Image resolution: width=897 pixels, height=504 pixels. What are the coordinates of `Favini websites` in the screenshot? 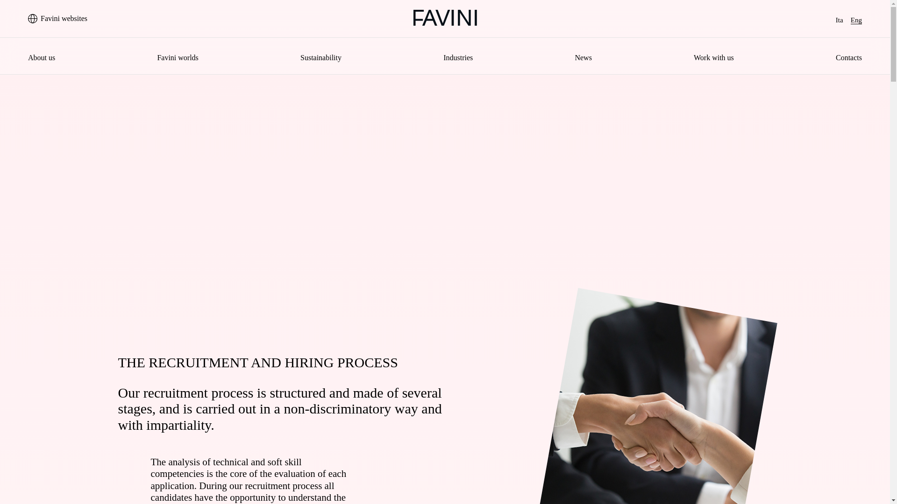 It's located at (63, 19).